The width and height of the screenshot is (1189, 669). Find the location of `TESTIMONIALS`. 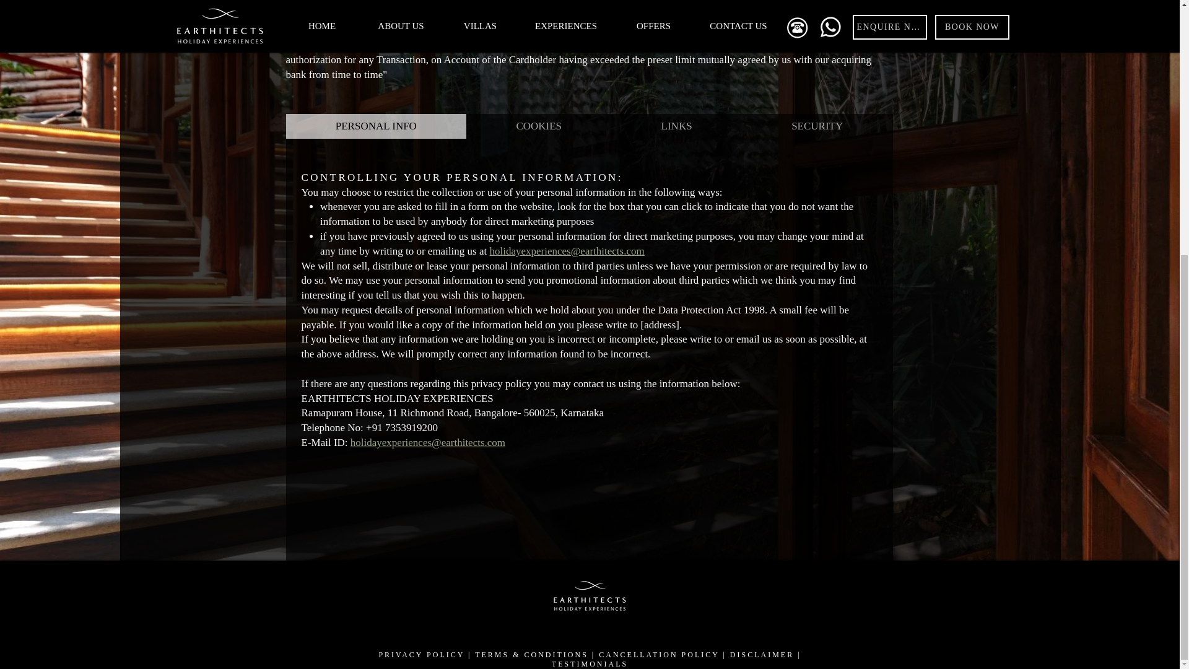

TESTIMONIALS is located at coordinates (590, 663).